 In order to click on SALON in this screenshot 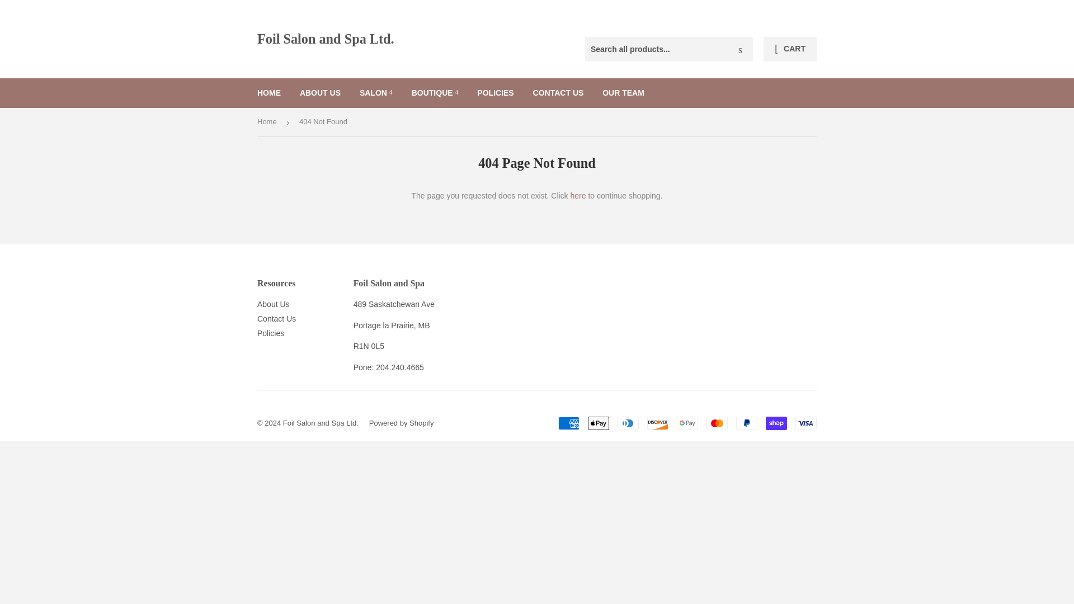, I will do `click(376, 93)`.